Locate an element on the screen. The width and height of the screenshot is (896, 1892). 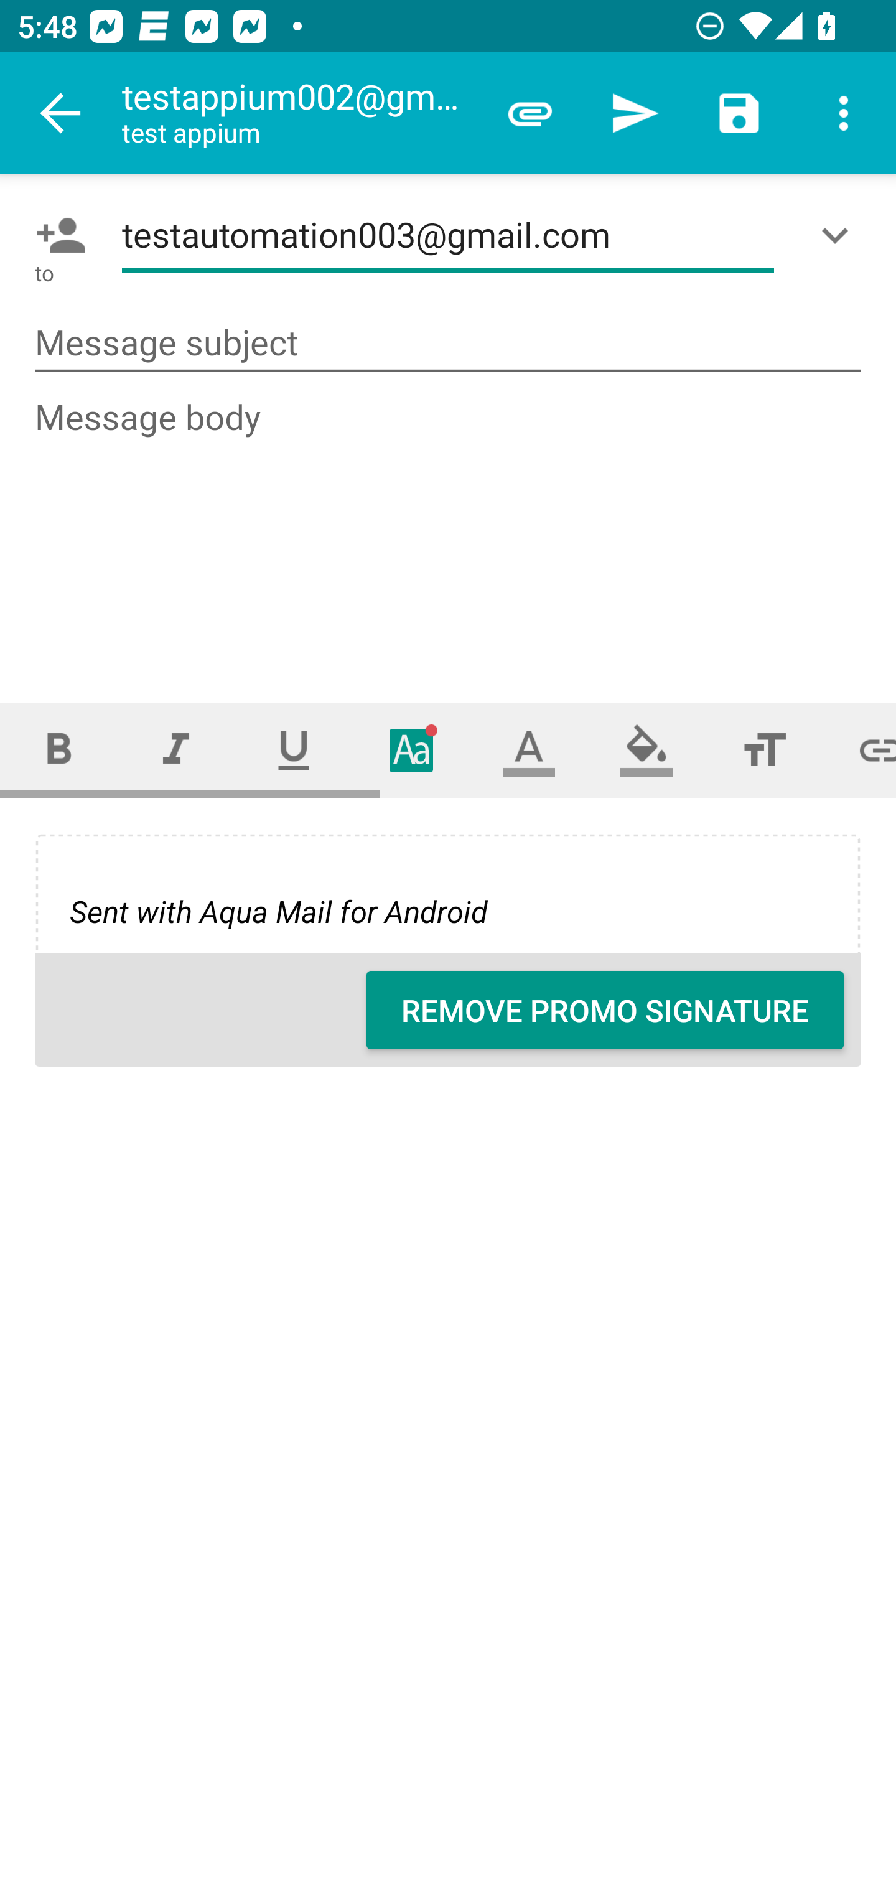
testappium002@gmail.com test appium is located at coordinates (299, 113).